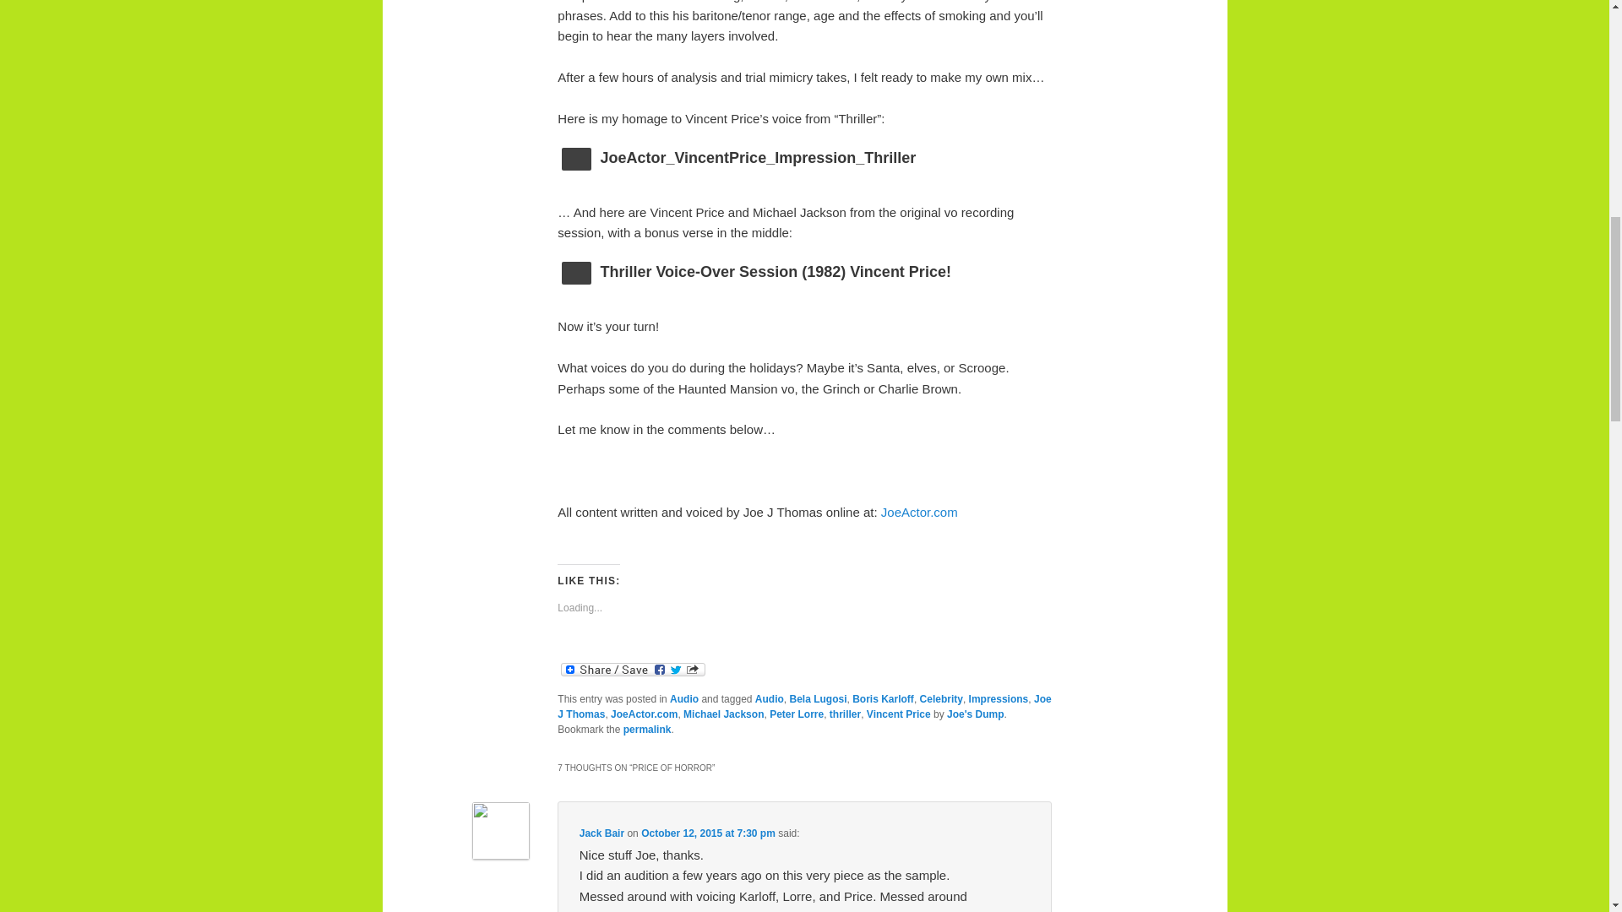 The height and width of the screenshot is (912, 1622). Describe the element at coordinates (899, 714) in the screenshot. I see `Vincent Price` at that location.